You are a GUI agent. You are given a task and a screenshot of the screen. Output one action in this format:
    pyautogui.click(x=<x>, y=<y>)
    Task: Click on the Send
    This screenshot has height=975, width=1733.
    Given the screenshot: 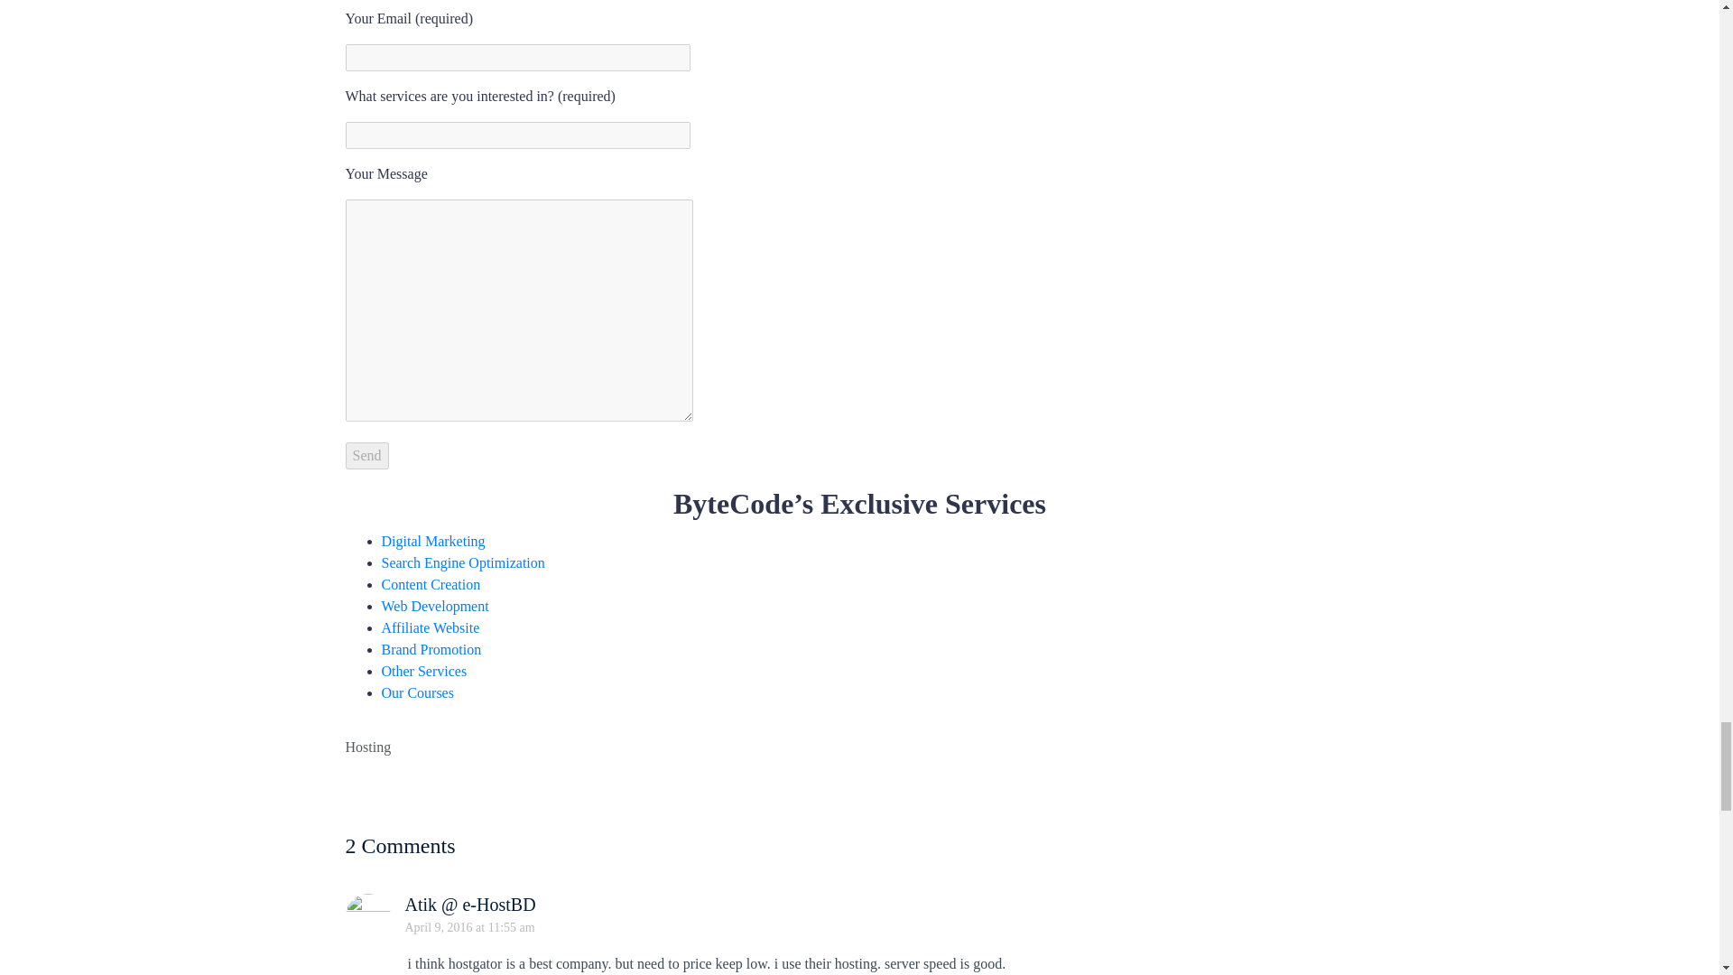 What is the action you would take?
    pyautogui.click(x=366, y=455)
    